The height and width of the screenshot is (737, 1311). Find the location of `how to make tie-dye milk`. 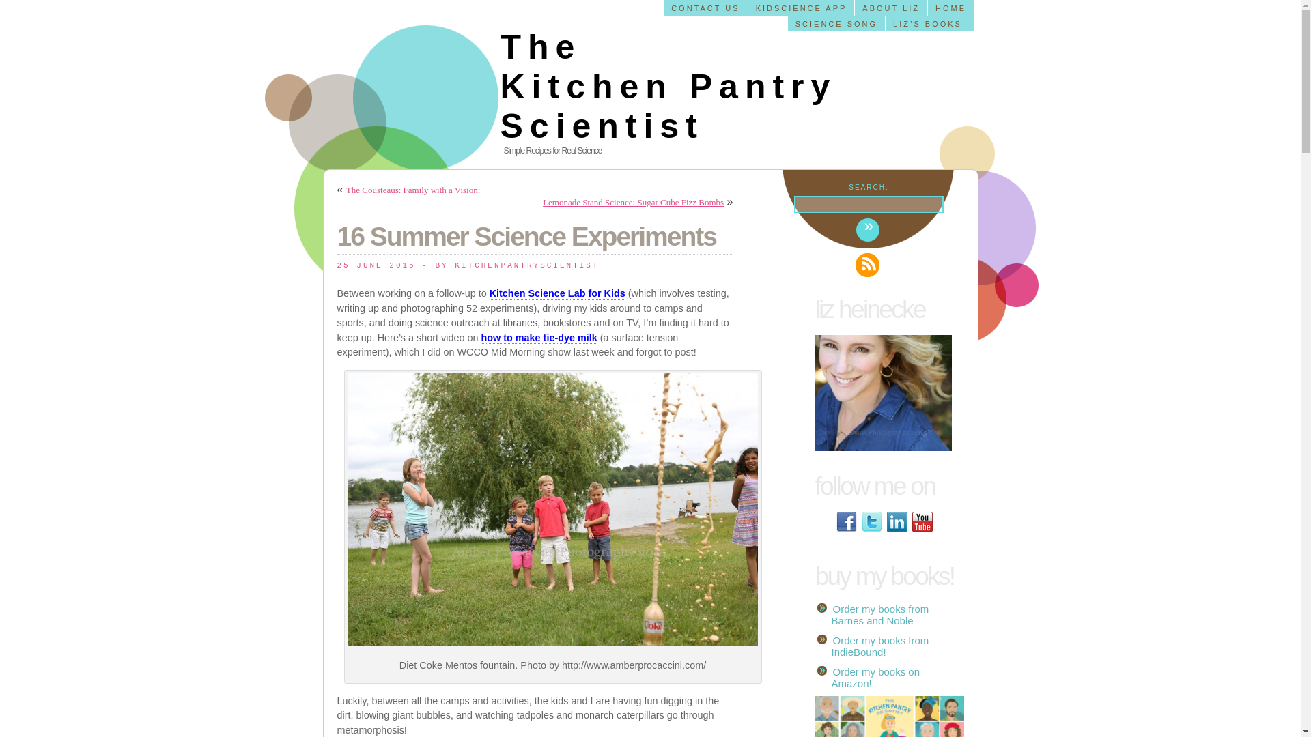

how to make tie-dye milk is located at coordinates (538, 338).